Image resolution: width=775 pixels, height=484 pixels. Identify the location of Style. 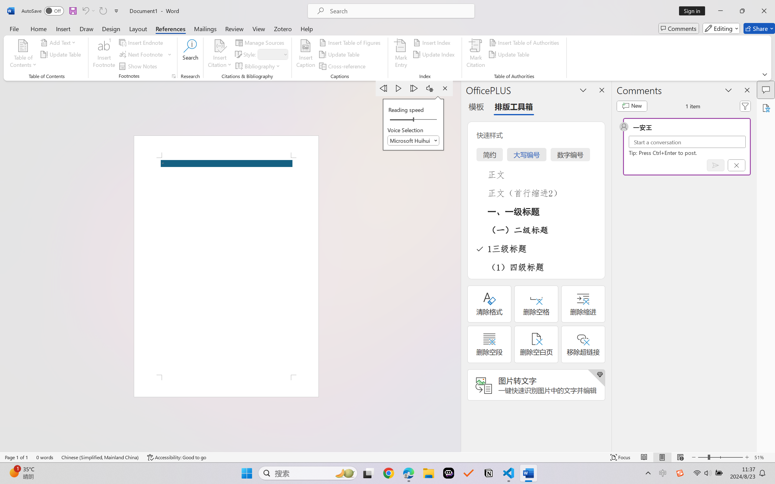
(272, 54).